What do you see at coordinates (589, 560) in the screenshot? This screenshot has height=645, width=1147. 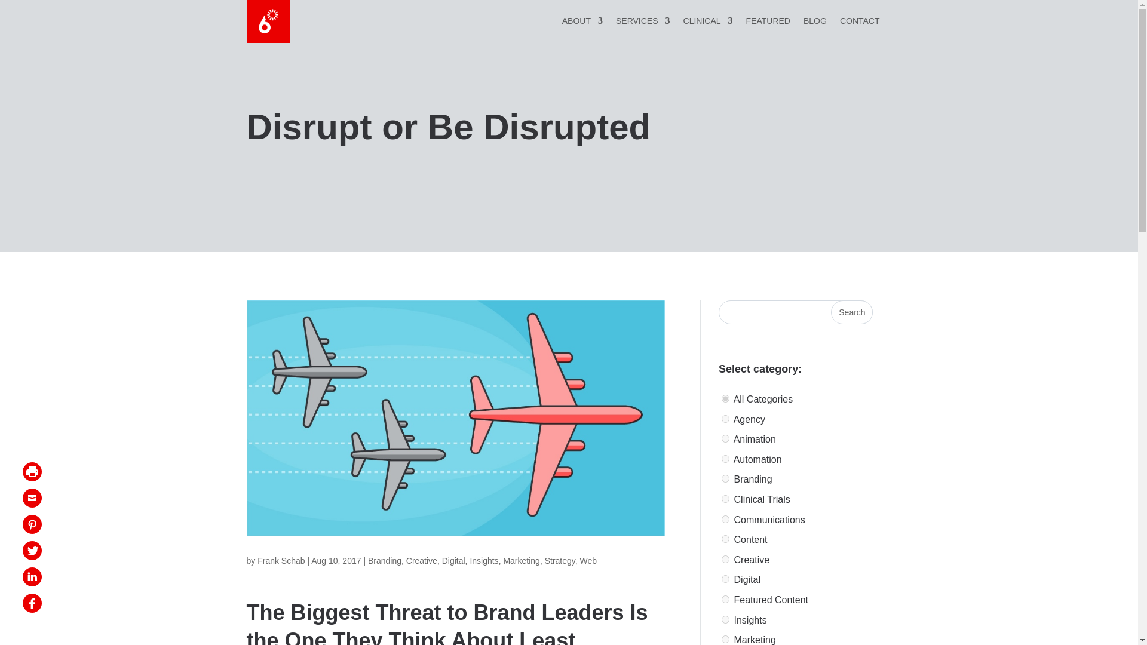 I see `Web` at bounding box center [589, 560].